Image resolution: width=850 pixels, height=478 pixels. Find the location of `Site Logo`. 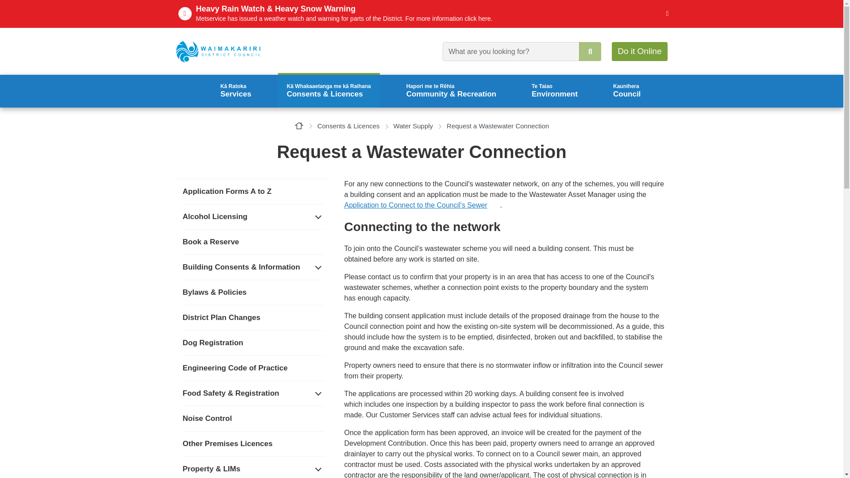

Site Logo is located at coordinates (218, 51).